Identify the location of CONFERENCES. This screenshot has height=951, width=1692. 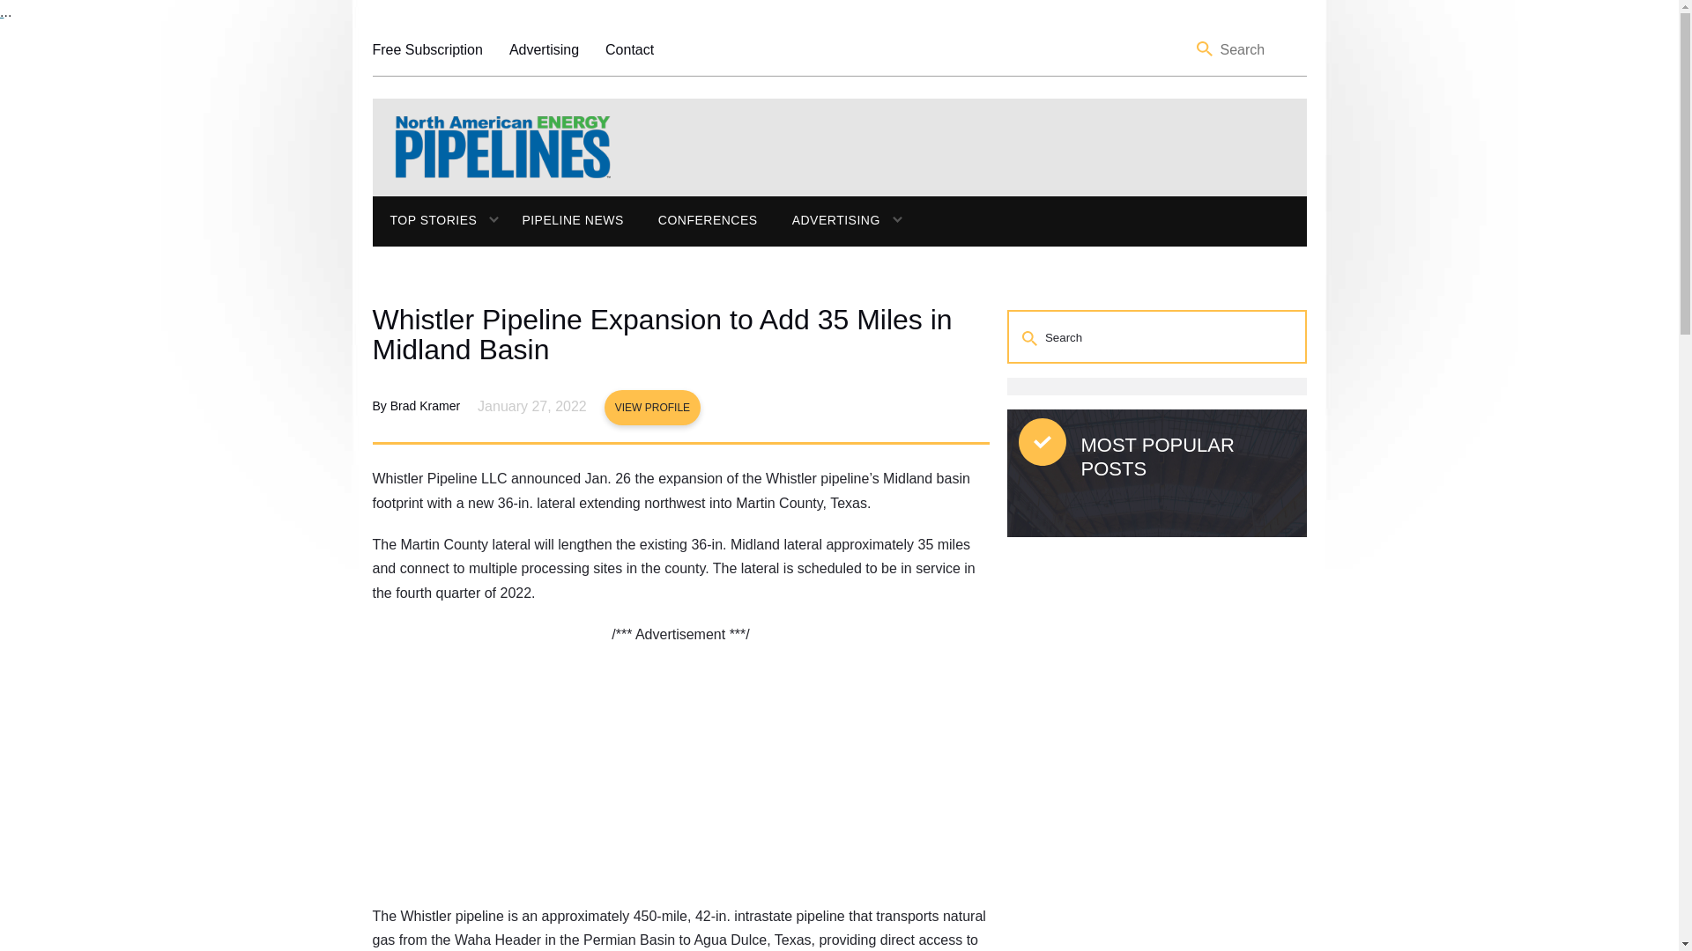
(708, 220).